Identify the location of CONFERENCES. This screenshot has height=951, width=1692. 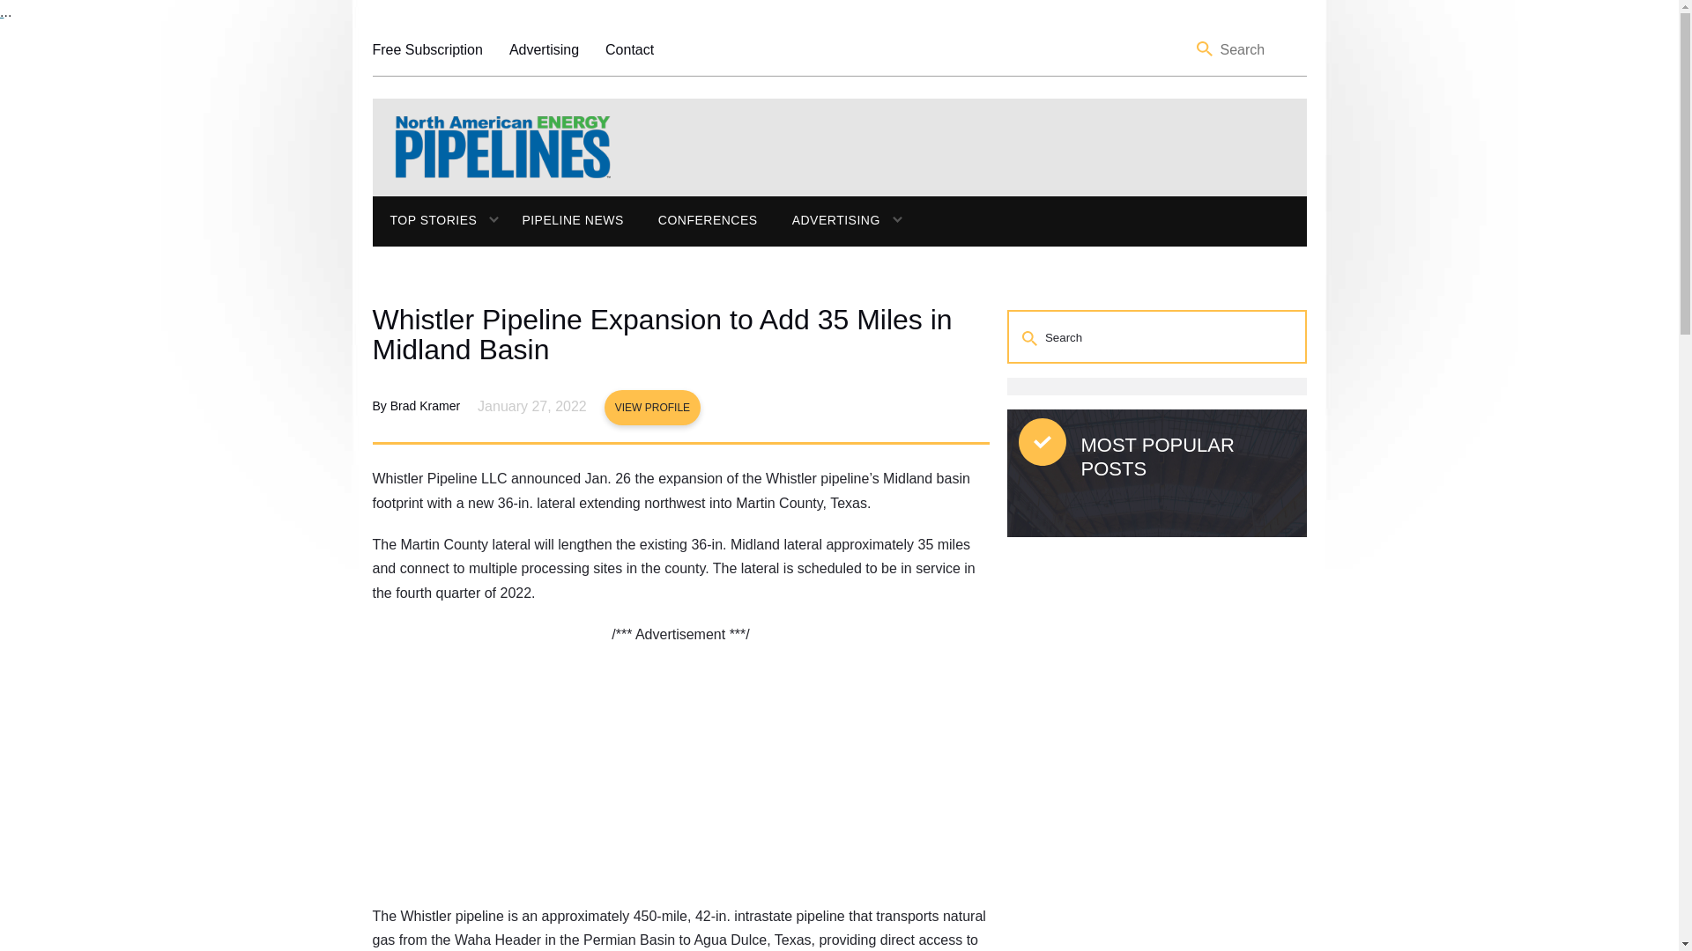
(708, 220).